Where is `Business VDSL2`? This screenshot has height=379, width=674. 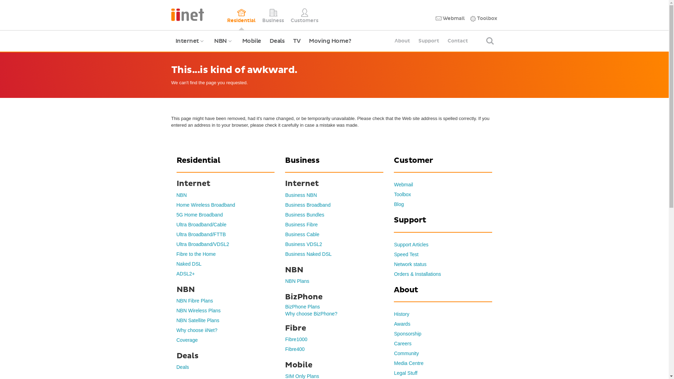
Business VDSL2 is located at coordinates (303, 244).